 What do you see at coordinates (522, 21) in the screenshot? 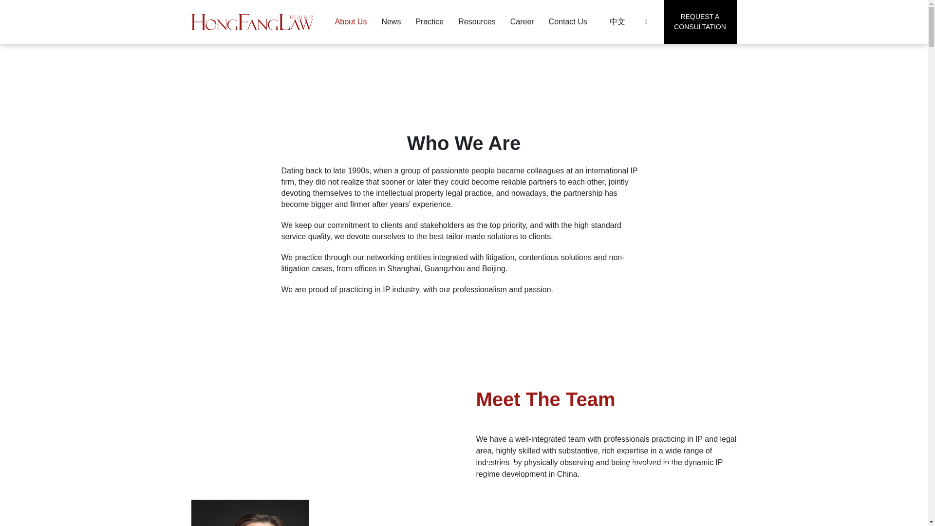
I see `Career` at bounding box center [522, 21].